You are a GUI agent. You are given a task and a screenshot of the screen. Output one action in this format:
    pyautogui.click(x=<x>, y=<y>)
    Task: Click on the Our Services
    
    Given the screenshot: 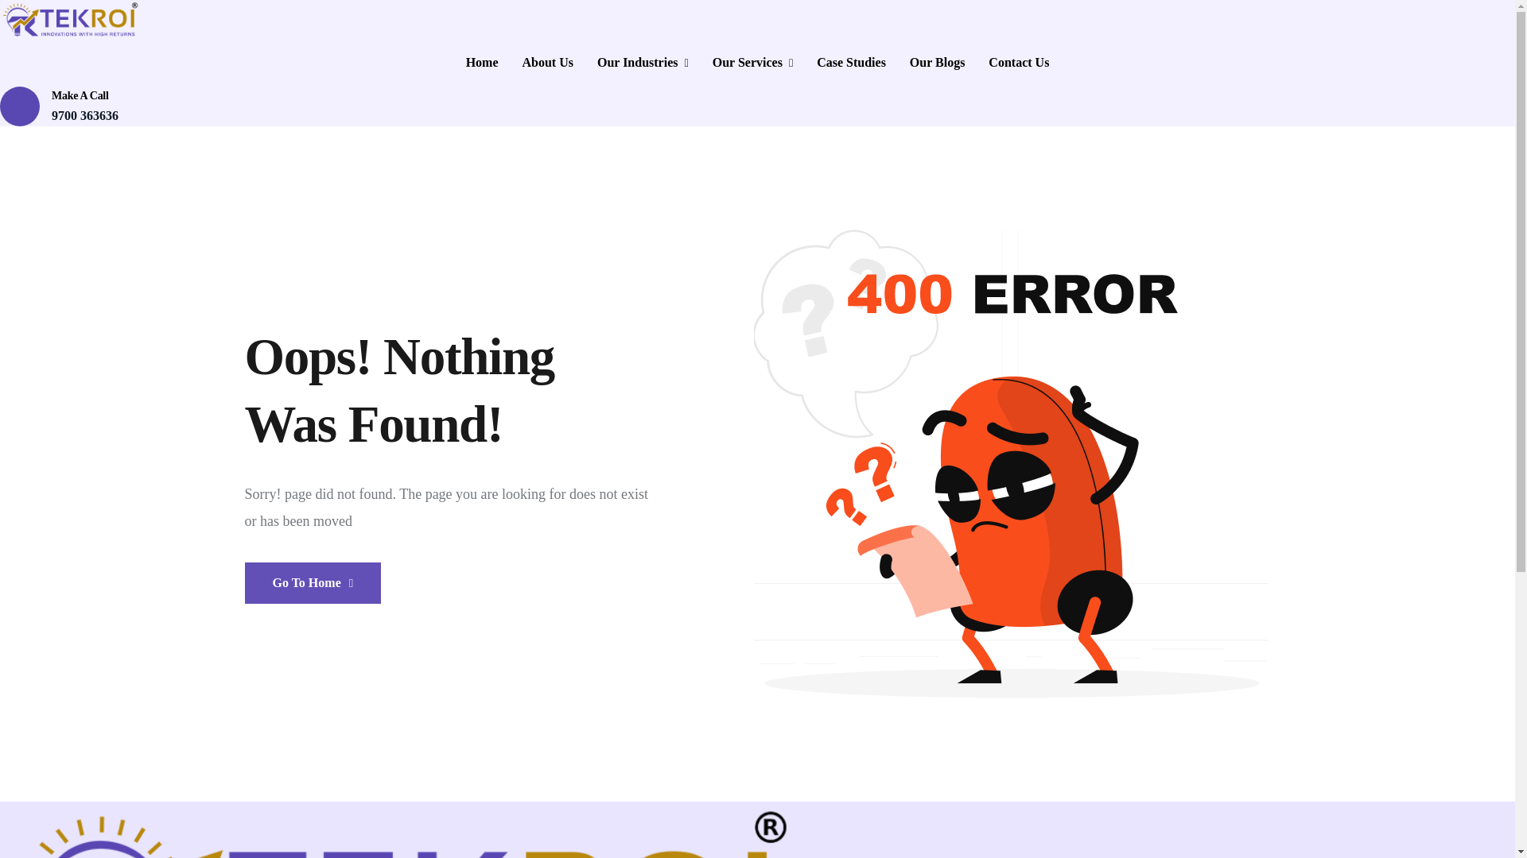 What is the action you would take?
    pyautogui.click(x=752, y=62)
    